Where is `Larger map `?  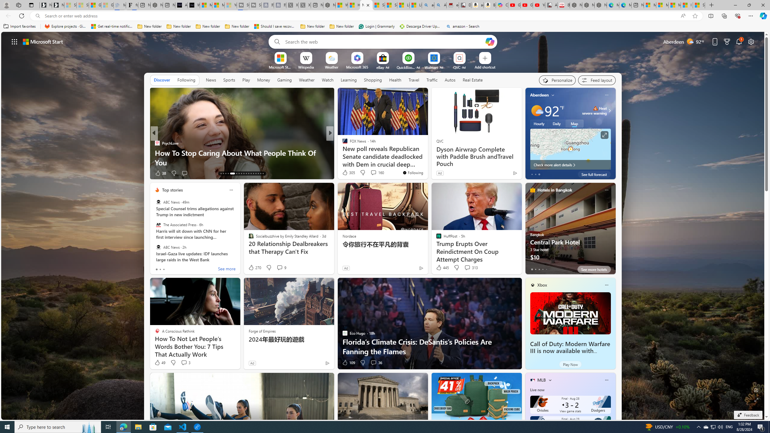
Larger map  is located at coordinates (570, 149).